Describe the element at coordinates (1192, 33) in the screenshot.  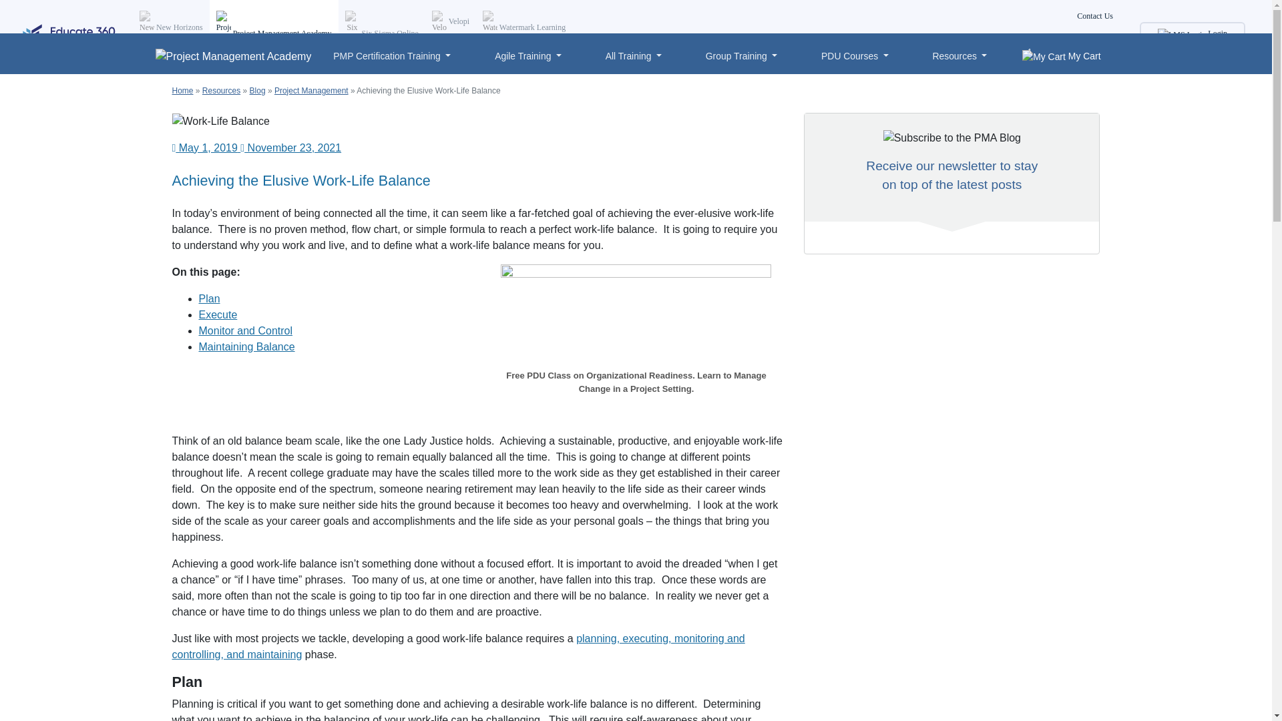
I see `Login` at that location.